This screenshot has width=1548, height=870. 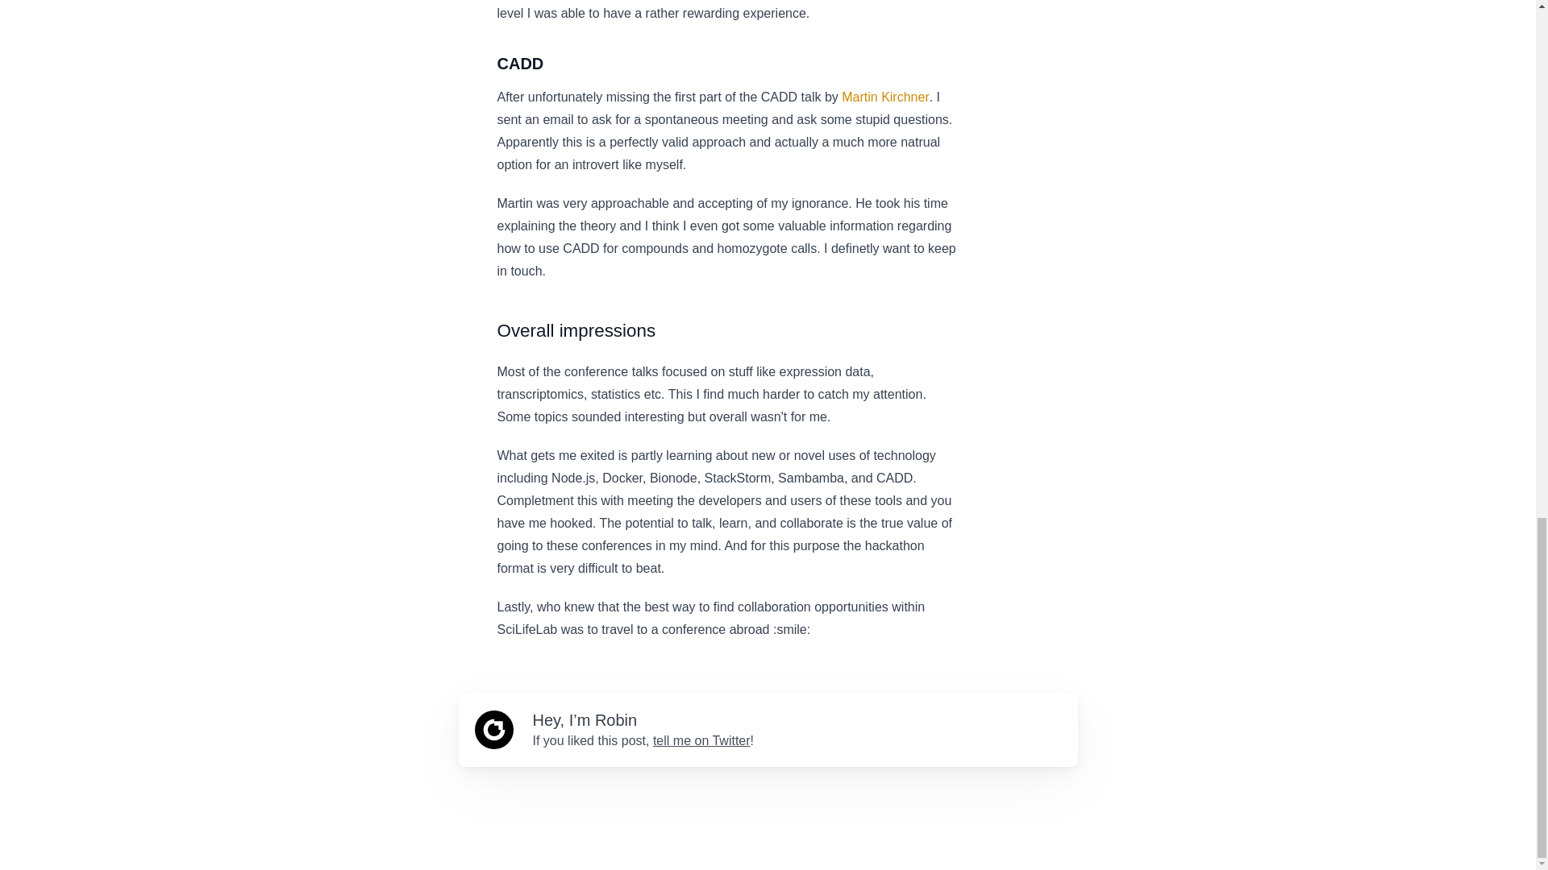 What do you see at coordinates (701, 740) in the screenshot?
I see `tell me on Twitter` at bounding box center [701, 740].